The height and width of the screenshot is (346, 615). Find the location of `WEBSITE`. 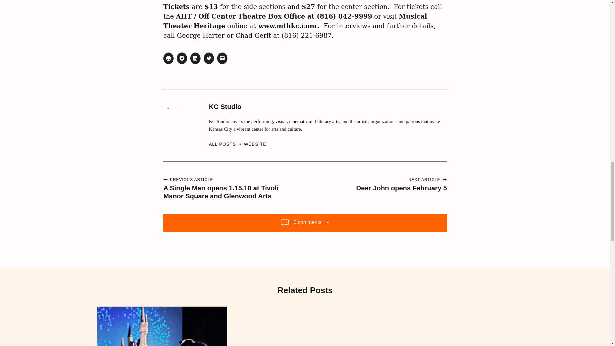

WEBSITE is located at coordinates (255, 144).